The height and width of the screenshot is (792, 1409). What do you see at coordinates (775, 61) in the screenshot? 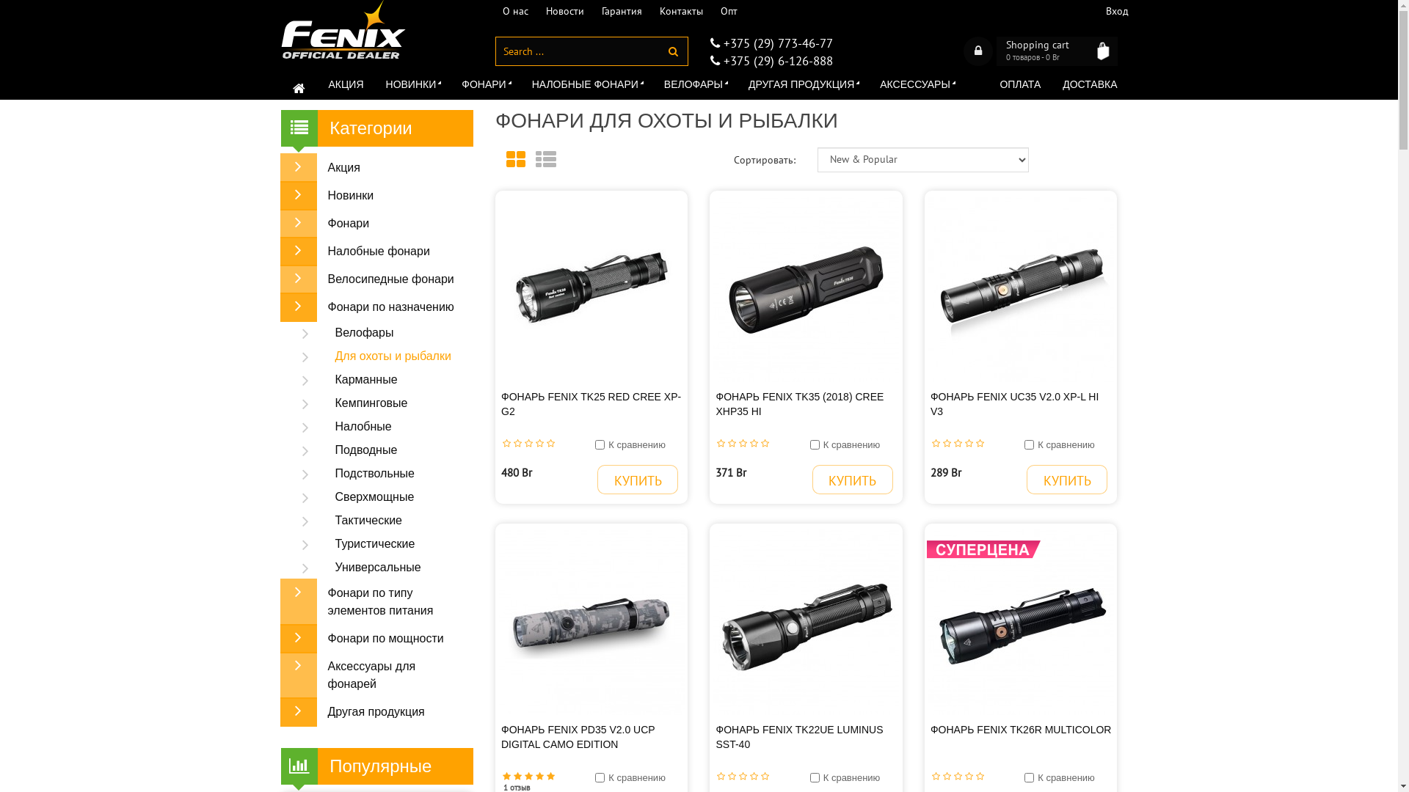
I see `+375 (29) 6-126-888` at bounding box center [775, 61].